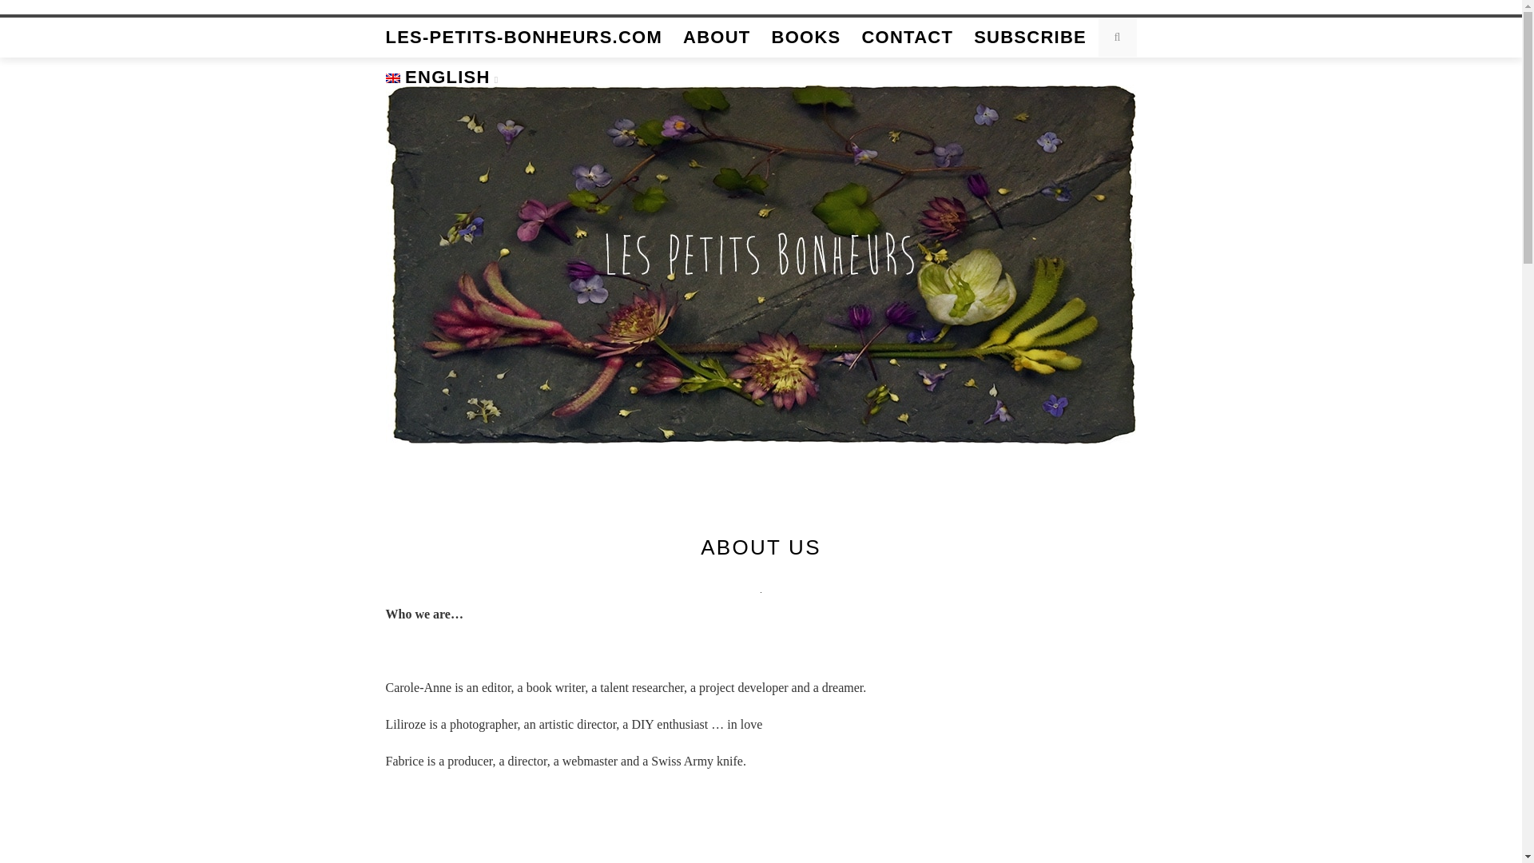  What do you see at coordinates (805, 37) in the screenshot?
I see `BOOKS` at bounding box center [805, 37].